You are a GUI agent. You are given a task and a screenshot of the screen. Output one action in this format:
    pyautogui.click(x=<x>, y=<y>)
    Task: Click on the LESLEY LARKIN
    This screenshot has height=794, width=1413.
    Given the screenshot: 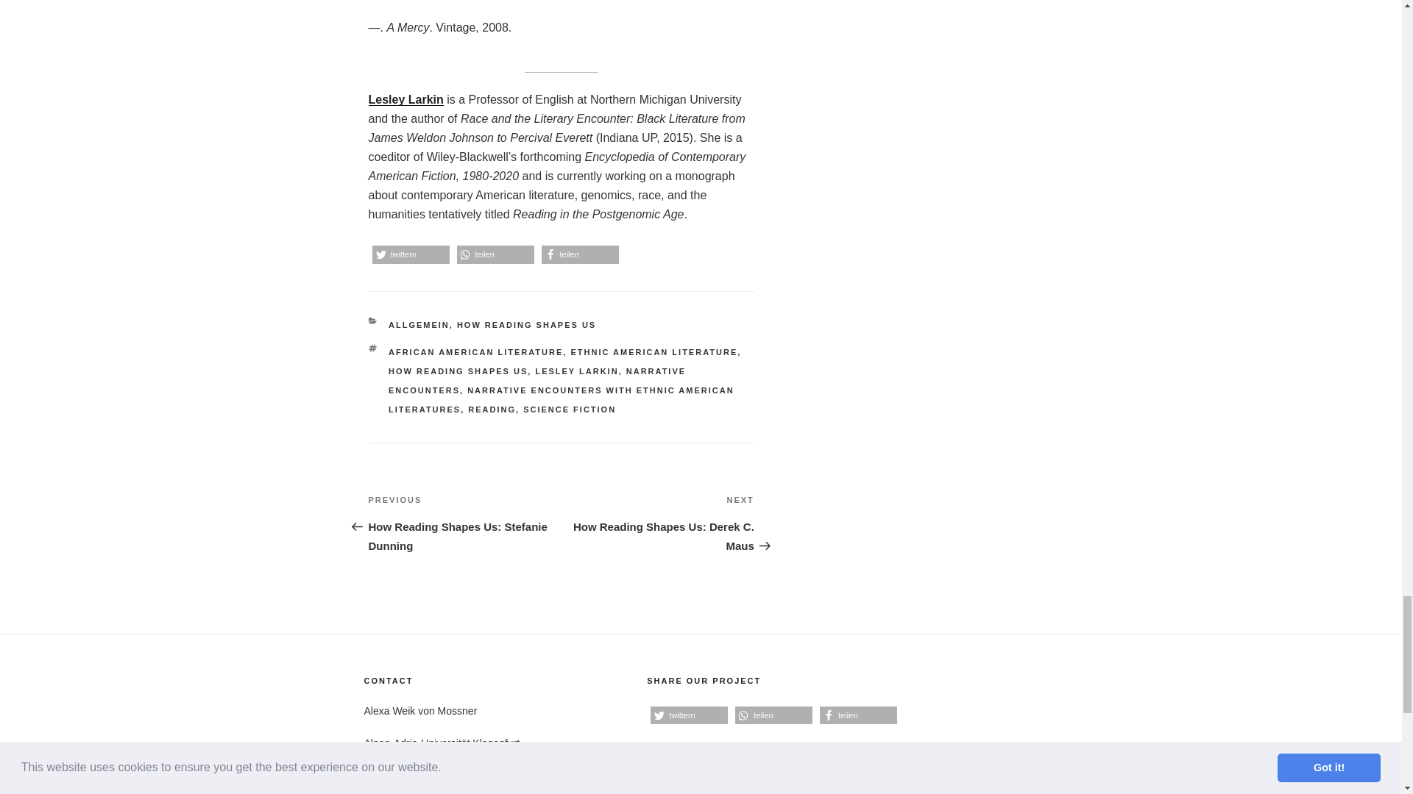 What is the action you would take?
    pyautogui.click(x=577, y=371)
    